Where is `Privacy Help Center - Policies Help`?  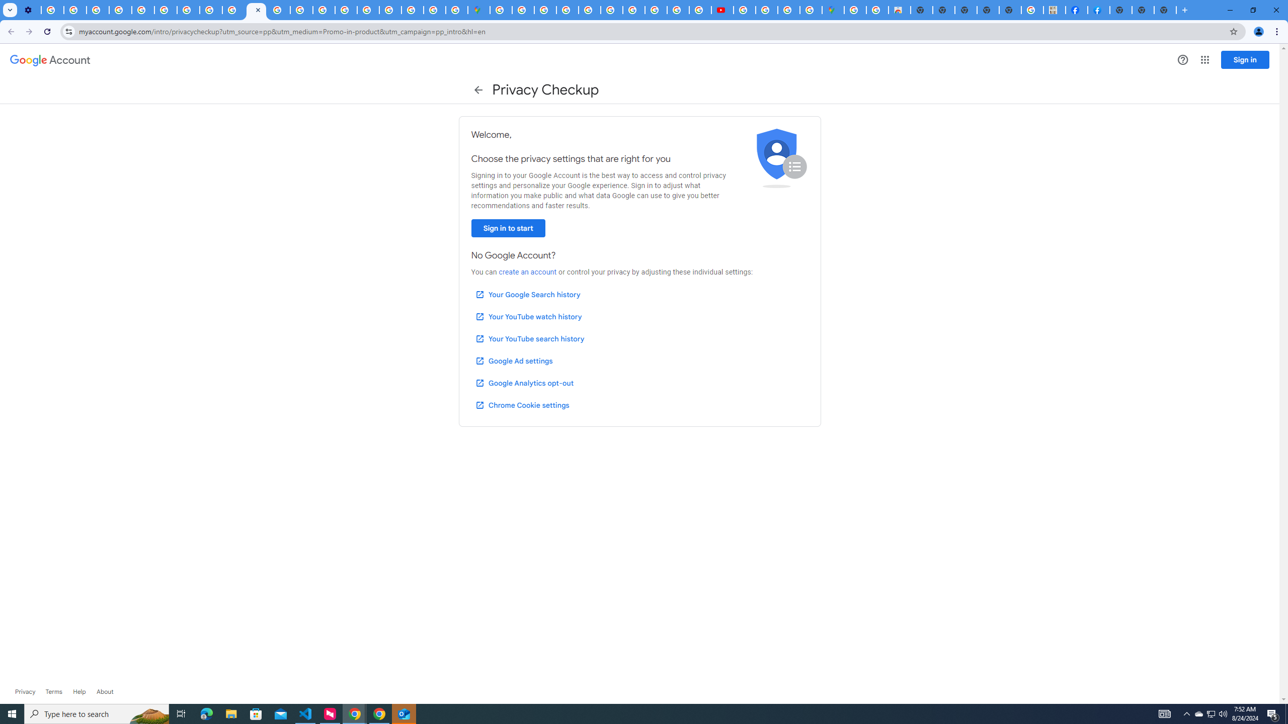 Privacy Help Center - Policies Help is located at coordinates (143, 10).